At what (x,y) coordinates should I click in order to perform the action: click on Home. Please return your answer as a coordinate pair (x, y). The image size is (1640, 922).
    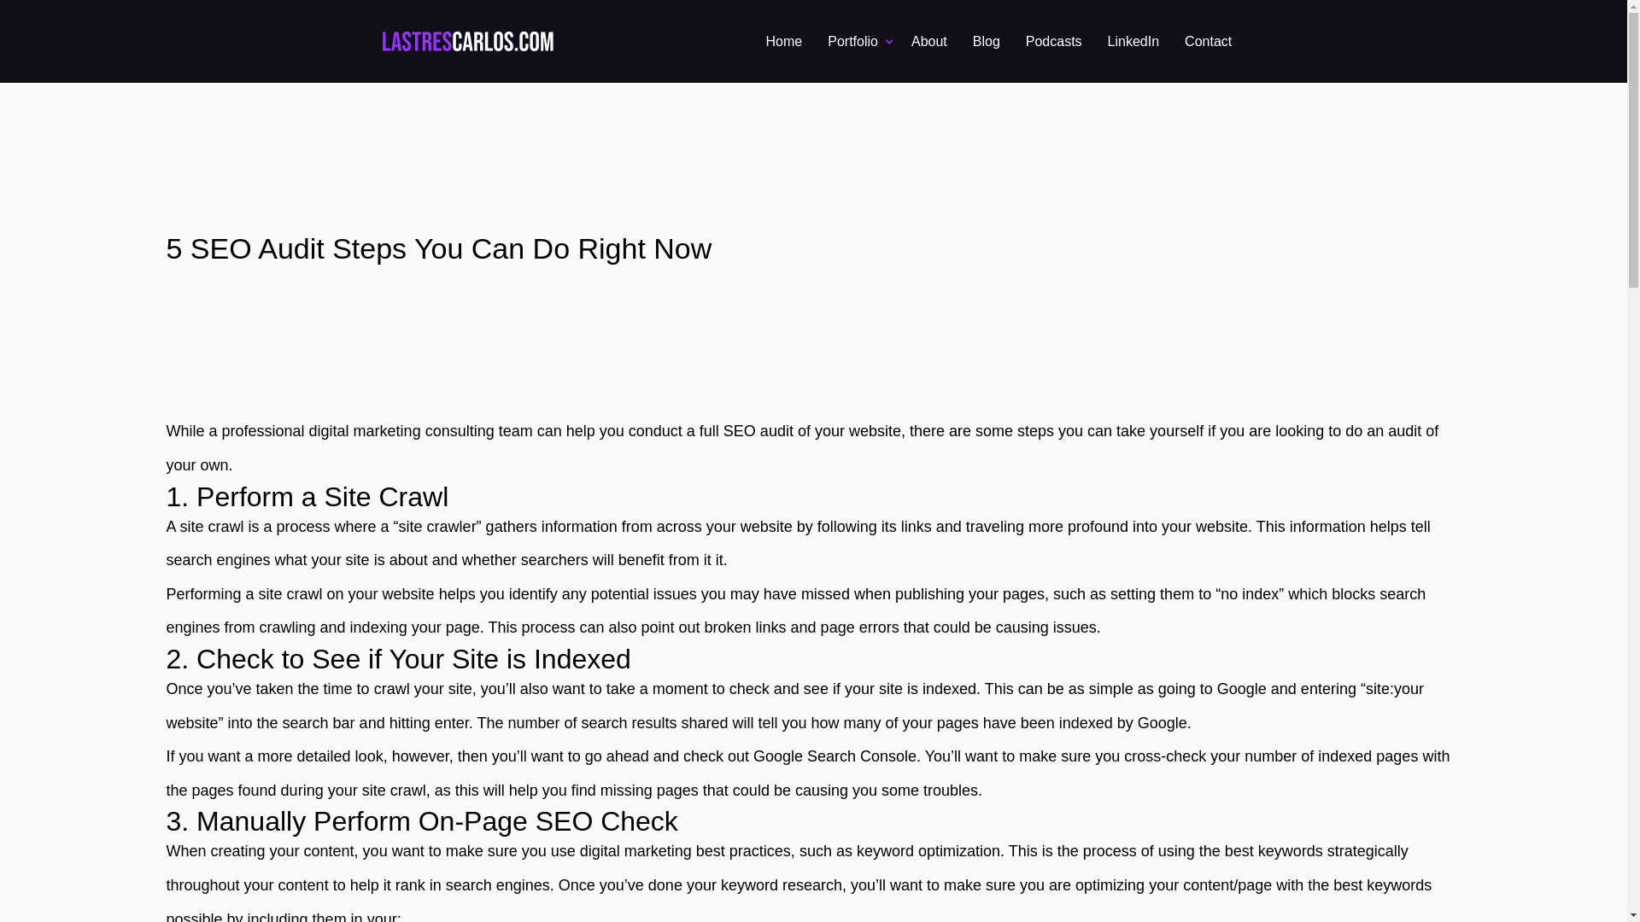
    Looking at the image, I should click on (784, 41).